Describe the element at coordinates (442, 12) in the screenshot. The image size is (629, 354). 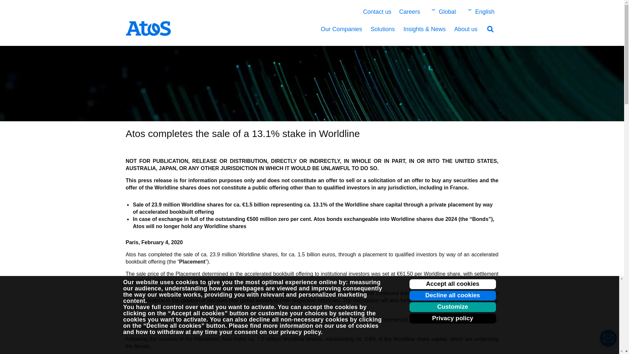
I see `Global` at that location.